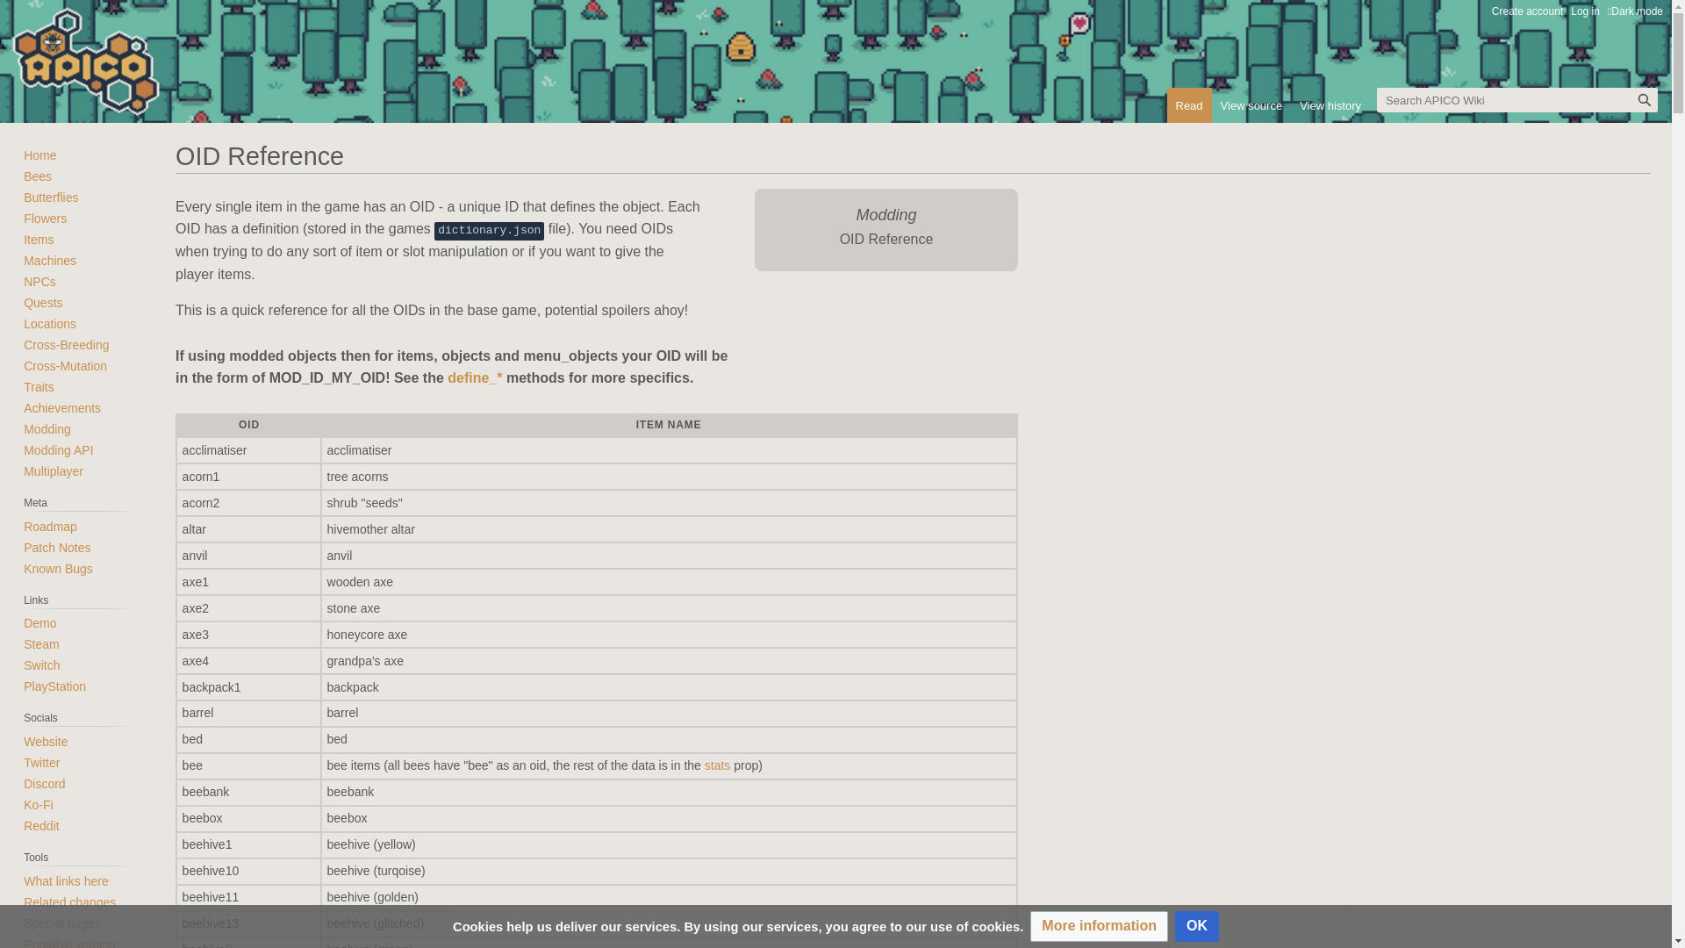 The image size is (1685, 948). Describe the element at coordinates (54, 471) in the screenshot. I see `Multiplayer` at that location.